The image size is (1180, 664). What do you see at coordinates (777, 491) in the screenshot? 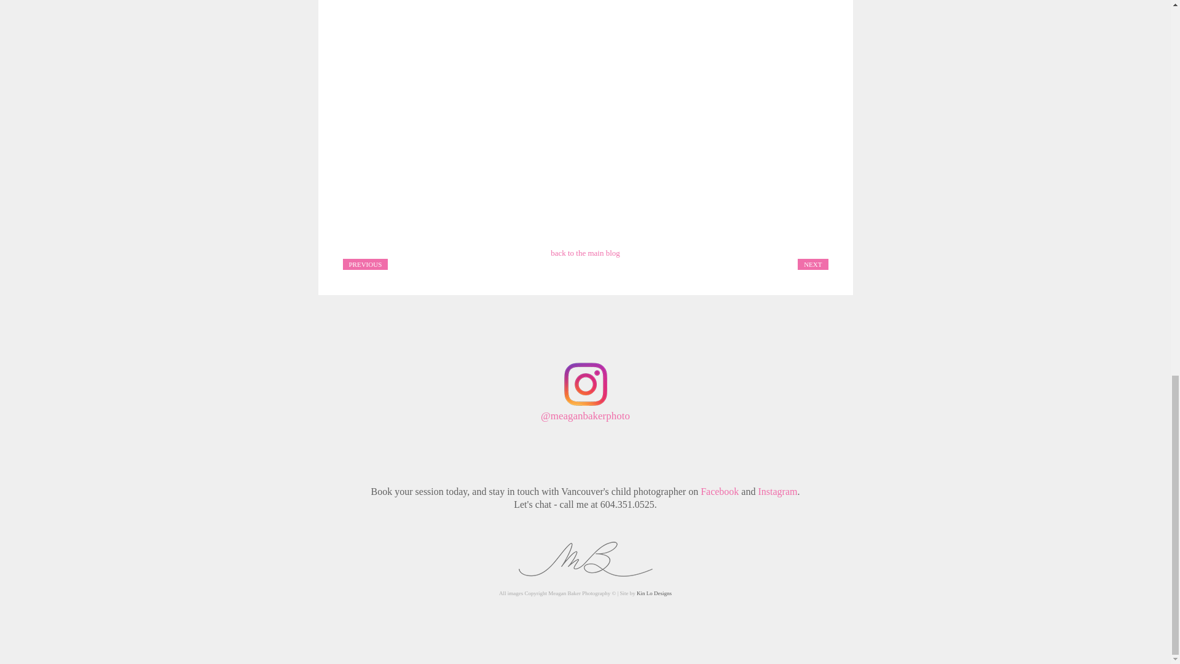
I see `Instagram` at bounding box center [777, 491].